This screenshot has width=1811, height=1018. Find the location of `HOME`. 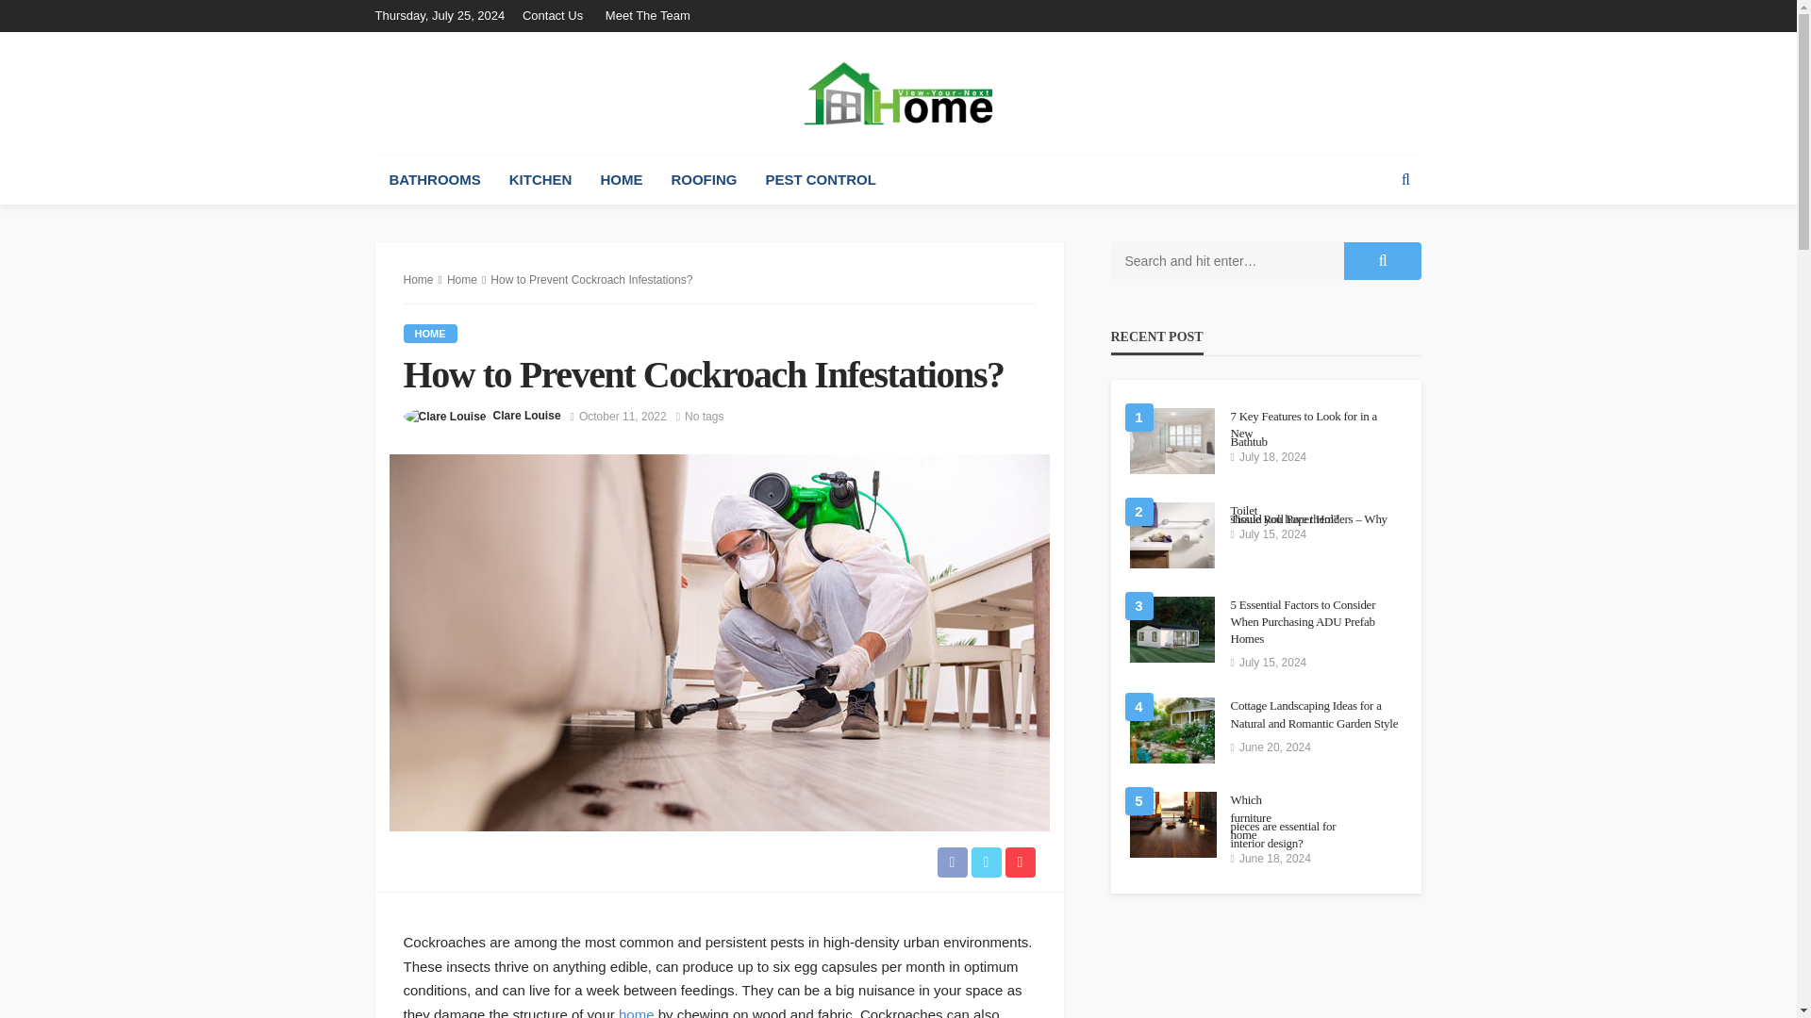

HOME is located at coordinates (430, 334).